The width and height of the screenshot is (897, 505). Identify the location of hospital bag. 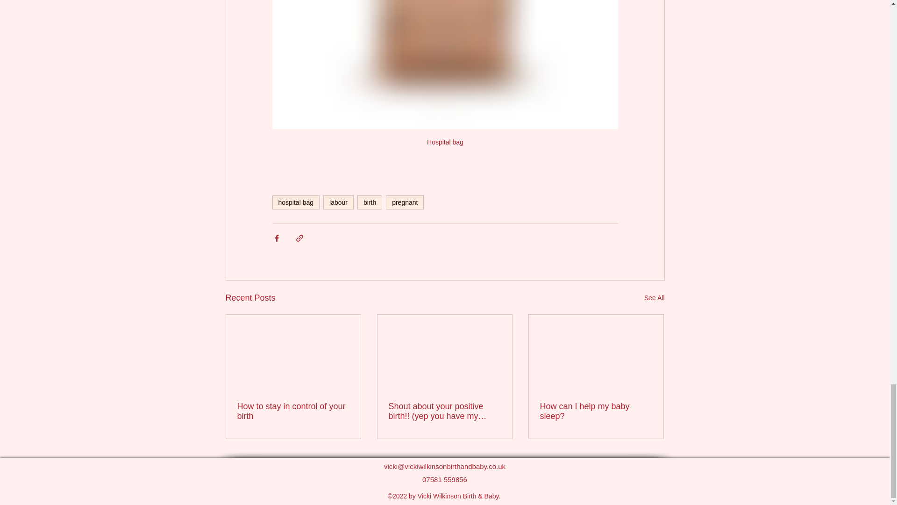
(295, 202).